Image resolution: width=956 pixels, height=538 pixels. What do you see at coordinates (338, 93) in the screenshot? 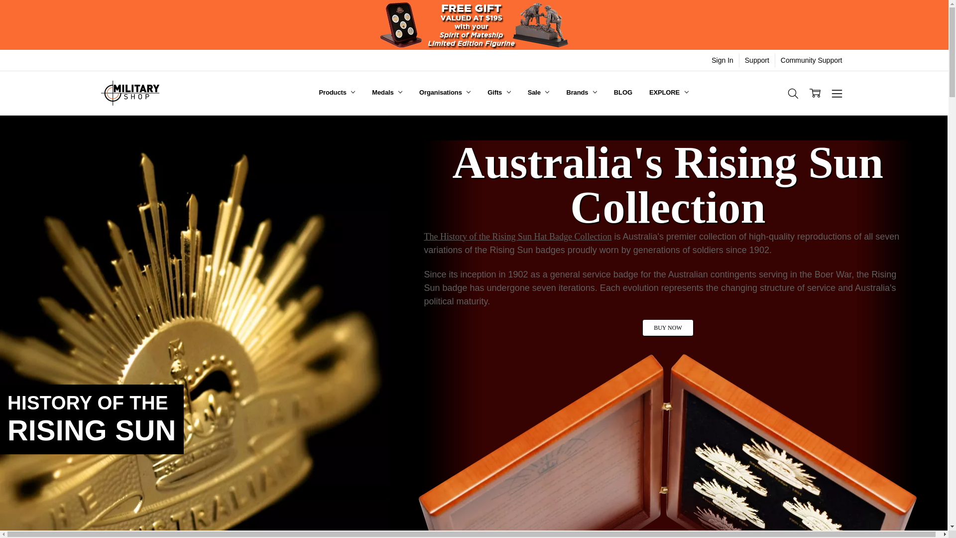
I see `Products` at bounding box center [338, 93].